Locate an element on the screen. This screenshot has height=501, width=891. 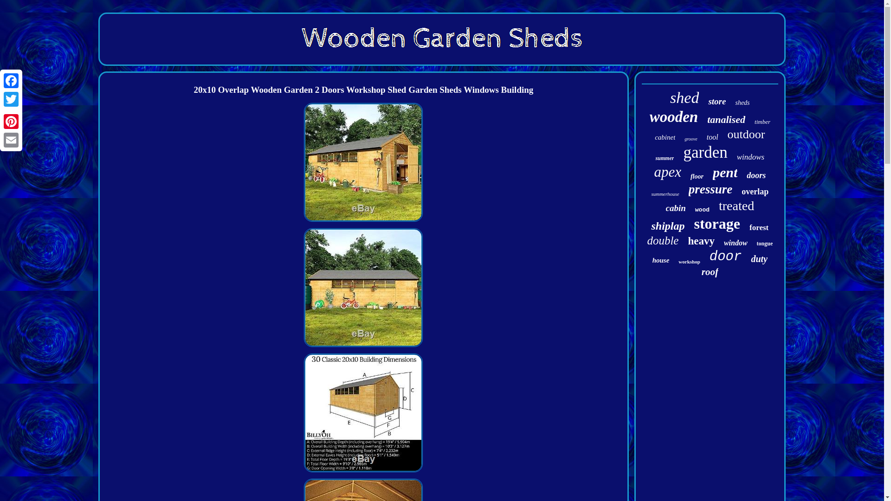
pressure is located at coordinates (710, 189).